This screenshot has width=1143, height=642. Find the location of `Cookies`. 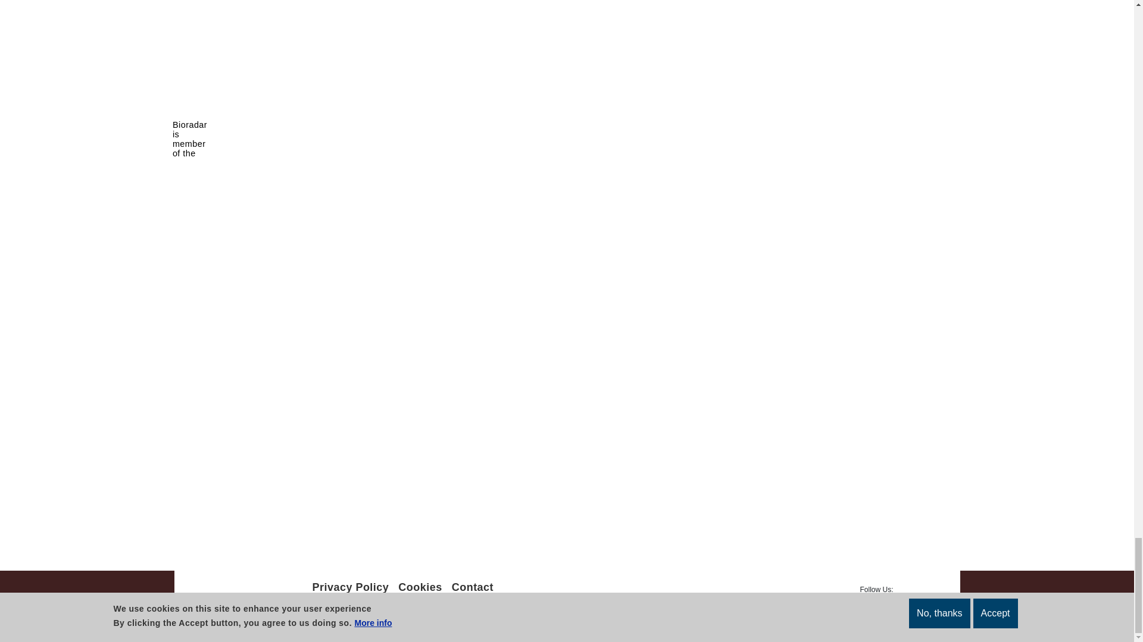

Cookies is located at coordinates (419, 587).